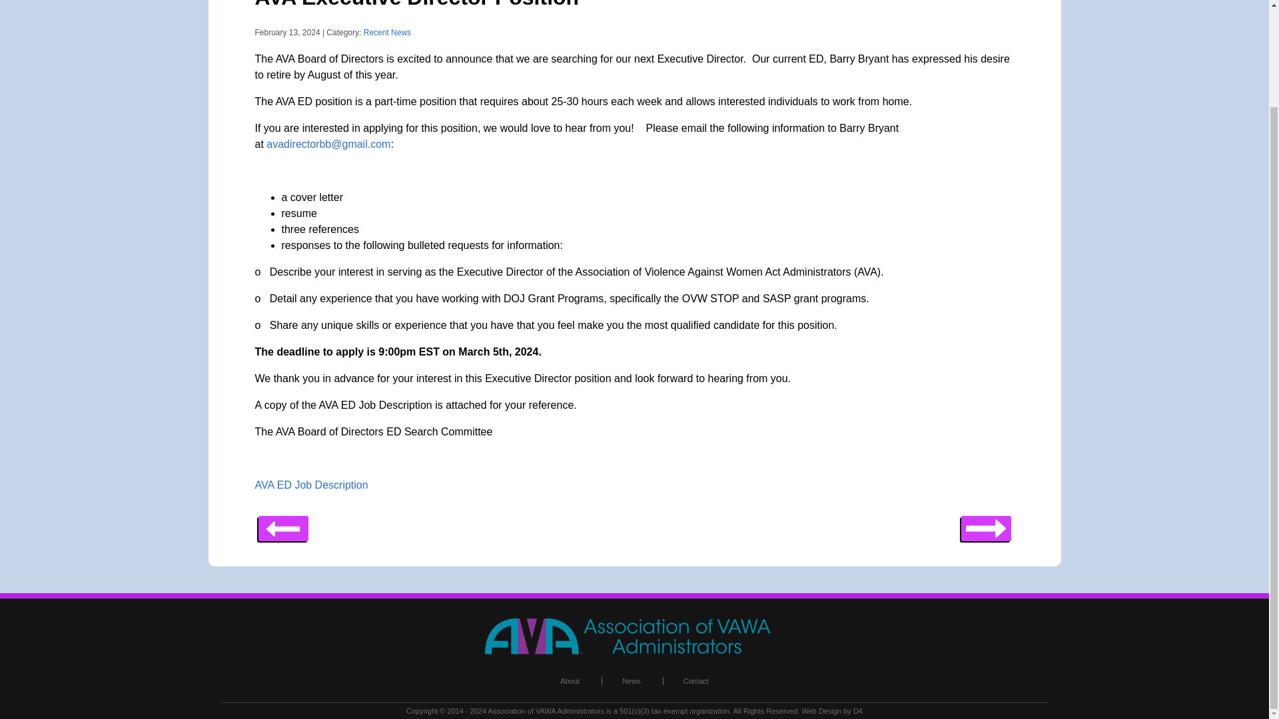 Image resolution: width=1279 pixels, height=719 pixels. I want to click on Association of VAWA Administrators, so click(545, 710).